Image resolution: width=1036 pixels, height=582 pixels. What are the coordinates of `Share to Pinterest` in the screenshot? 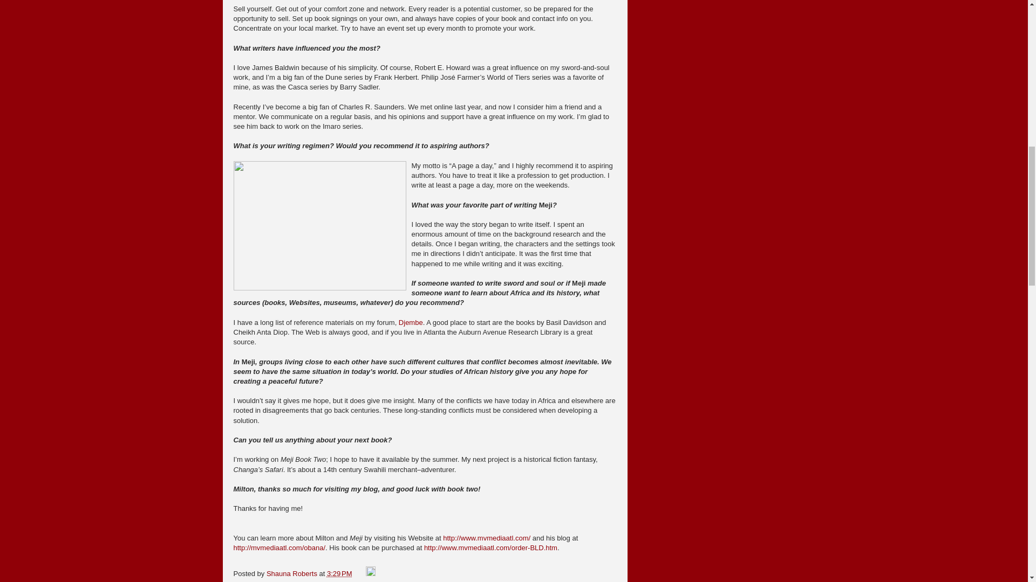 It's located at (432, 581).